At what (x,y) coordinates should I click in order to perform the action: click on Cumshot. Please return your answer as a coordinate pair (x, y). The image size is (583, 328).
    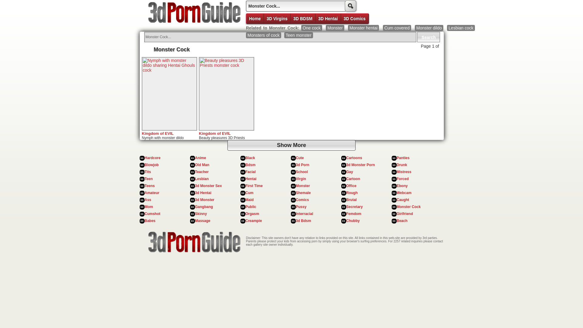
    Looking at the image, I should click on (152, 214).